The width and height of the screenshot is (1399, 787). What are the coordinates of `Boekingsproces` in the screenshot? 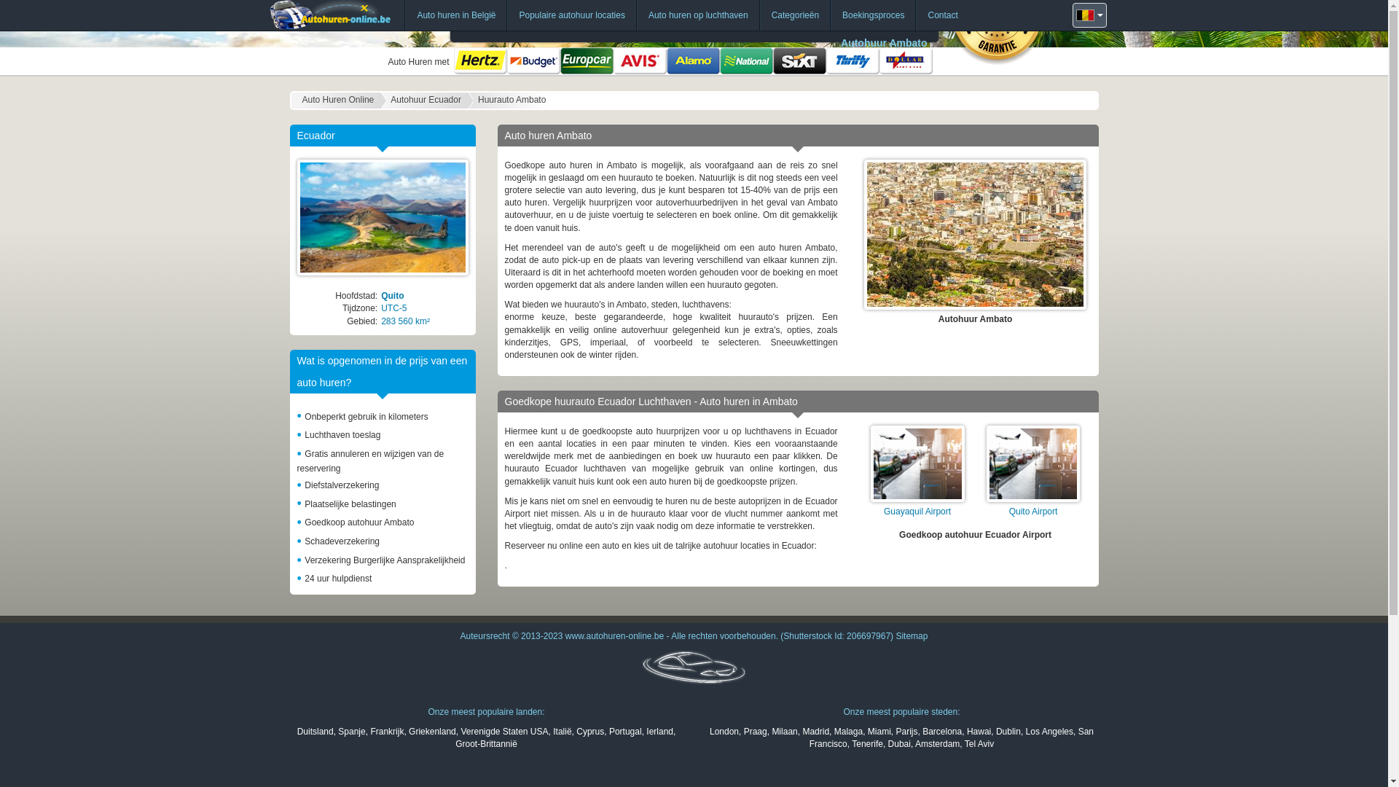 It's located at (873, 15).